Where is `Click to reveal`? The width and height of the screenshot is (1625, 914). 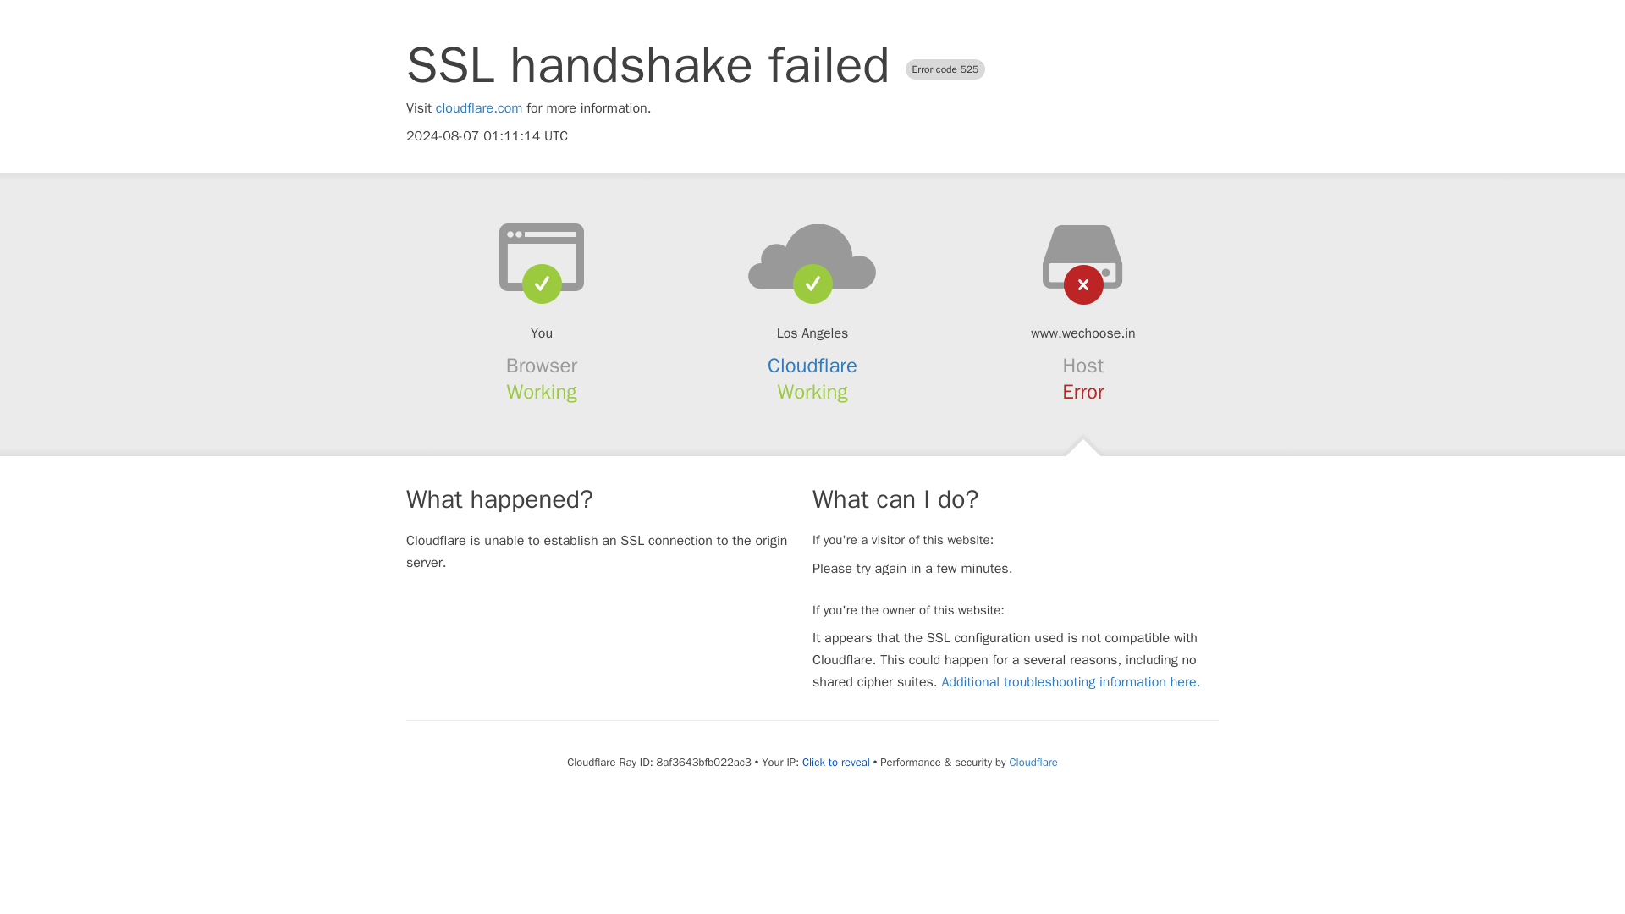
Click to reveal is located at coordinates (836, 763).